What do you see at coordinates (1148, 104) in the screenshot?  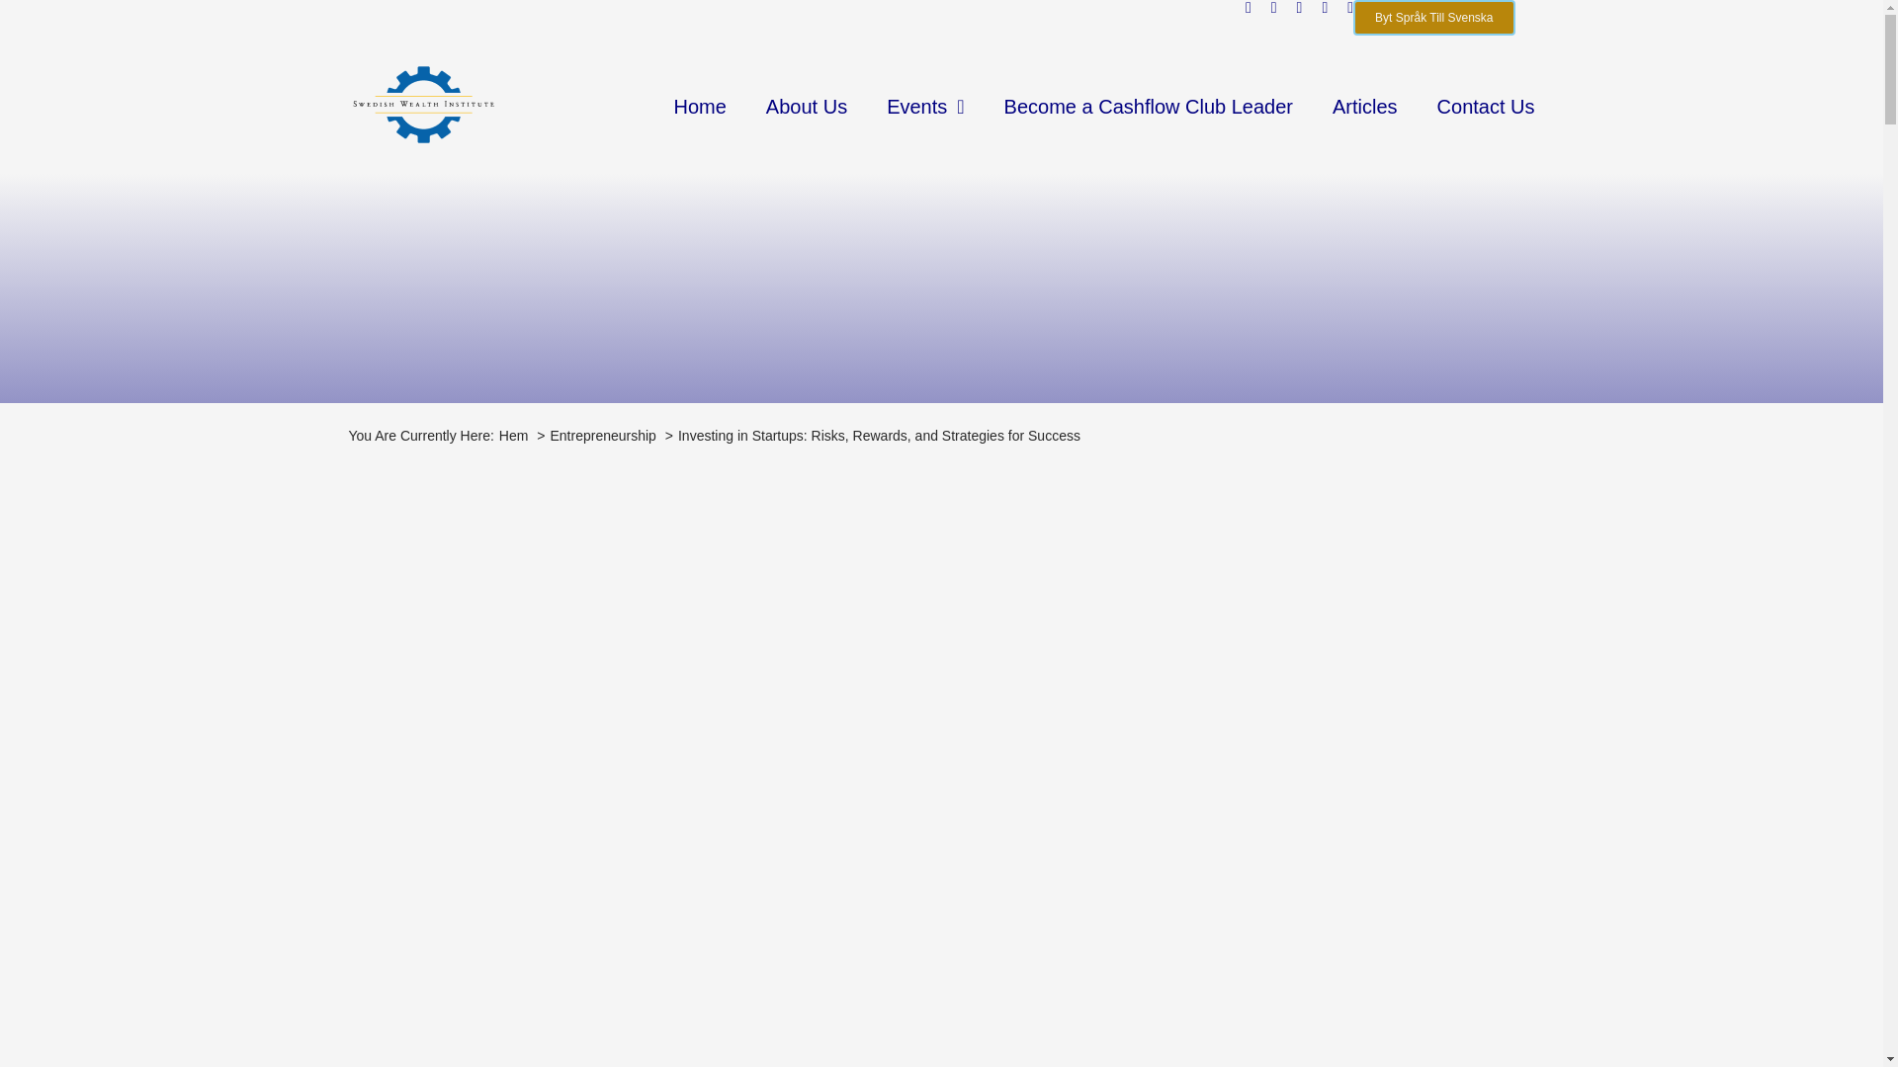 I see `Become a Cashflow Club Leader` at bounding box center [1148, 104].